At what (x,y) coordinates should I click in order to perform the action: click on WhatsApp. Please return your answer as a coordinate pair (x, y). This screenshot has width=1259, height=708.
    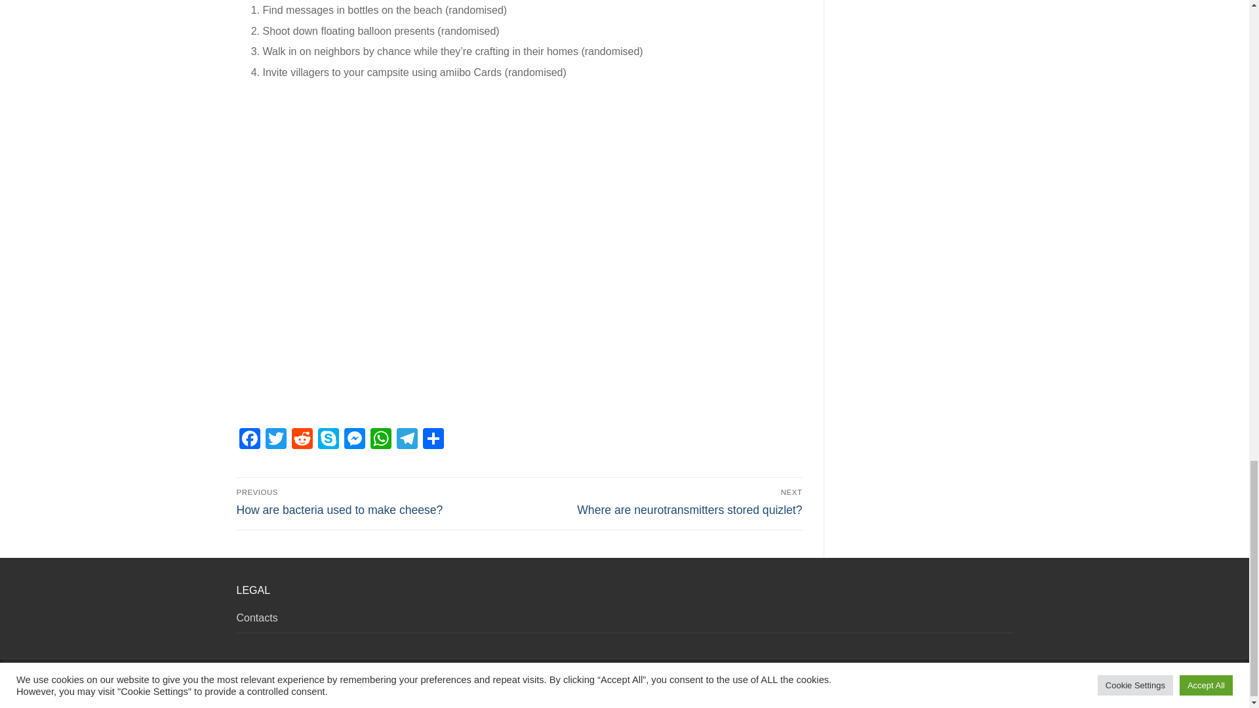
    Looking at the image, I should click on (380, 441).